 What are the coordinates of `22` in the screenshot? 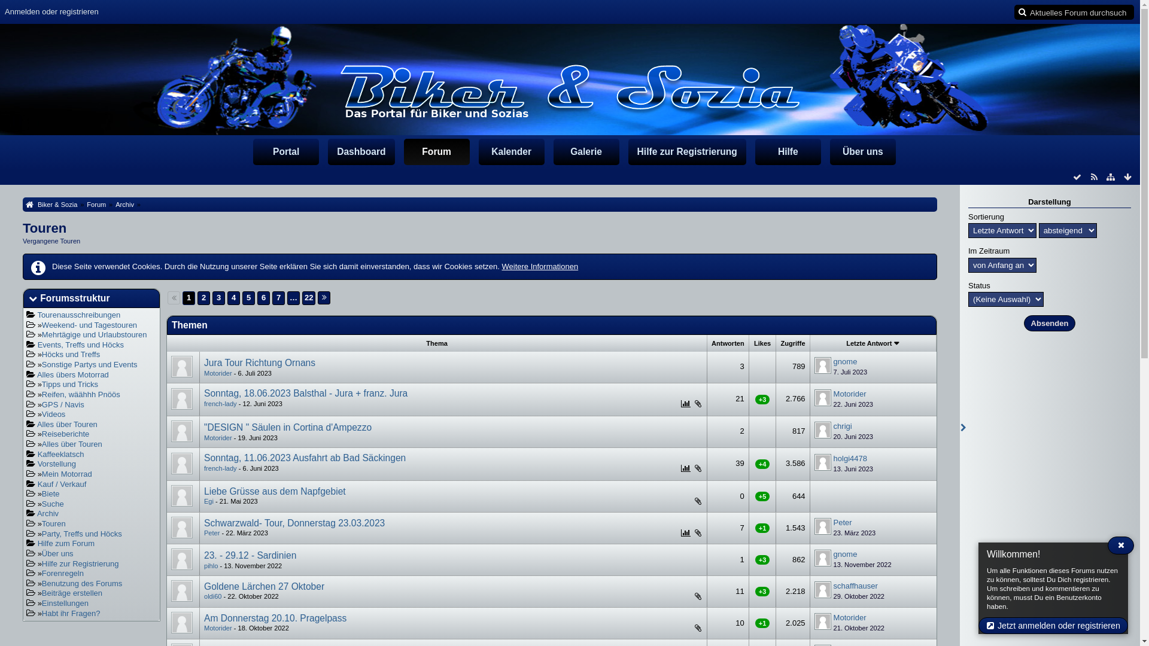 It's located at (309, 298).